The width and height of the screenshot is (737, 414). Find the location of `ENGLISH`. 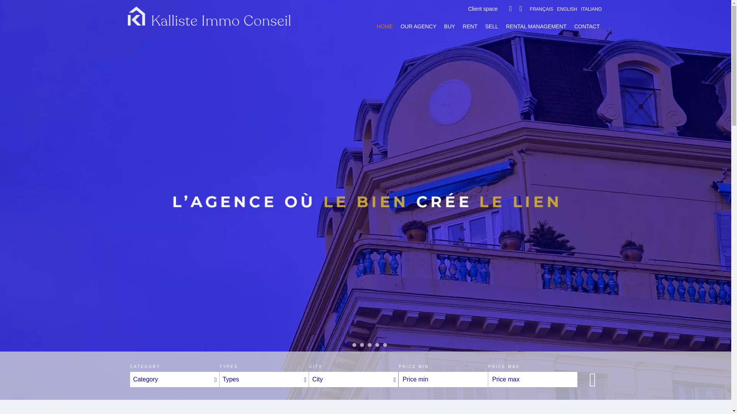

ENGLISH is located at coordinates (567, 8).